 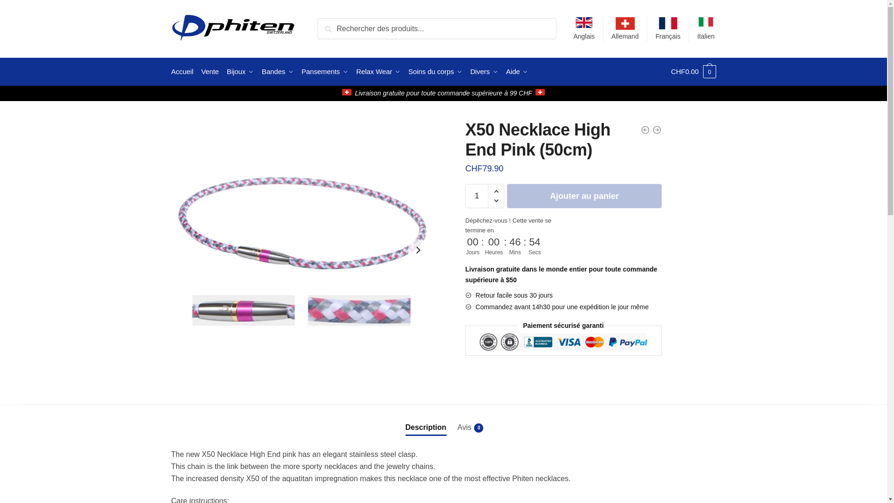 I want to click on Vente, so click(x=210, y=72).